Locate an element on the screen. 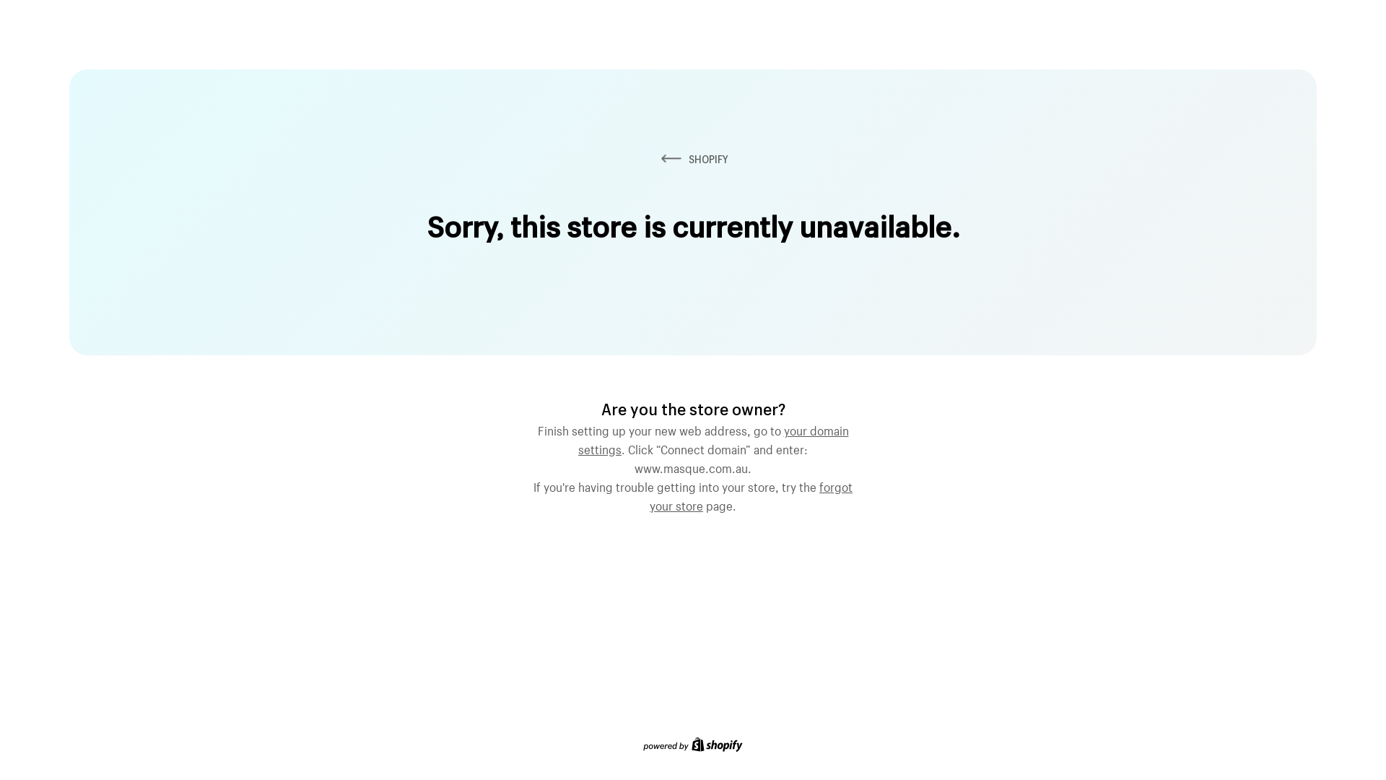  SHOPIFY is located at coordinates (693, 159).